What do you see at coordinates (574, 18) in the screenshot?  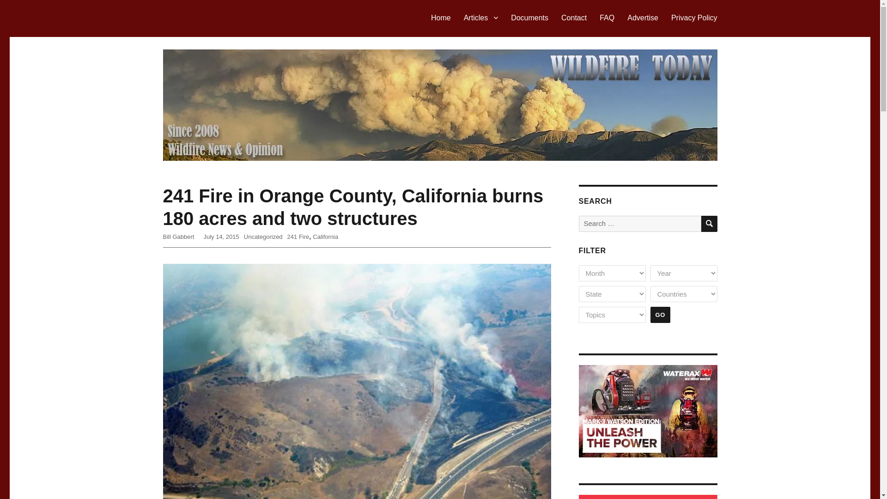 I see `Contact` at bounding box center [574, 18].